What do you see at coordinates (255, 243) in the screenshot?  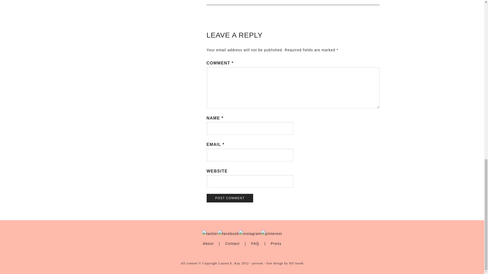 I see `FAQ` at bounding box center [255, 243].